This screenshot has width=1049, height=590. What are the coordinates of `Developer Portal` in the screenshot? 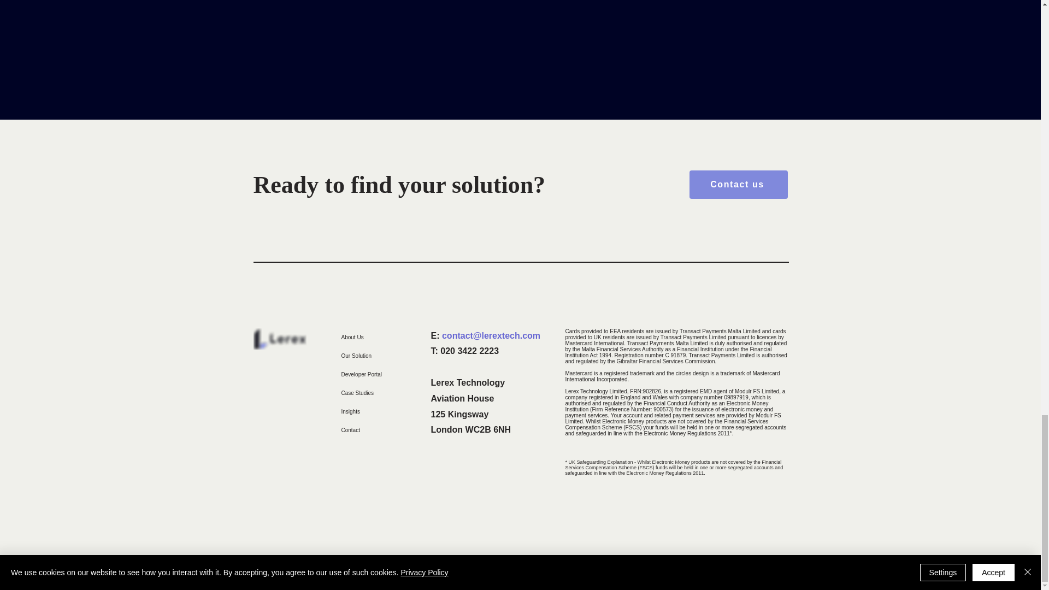 It's located at (379, 375).